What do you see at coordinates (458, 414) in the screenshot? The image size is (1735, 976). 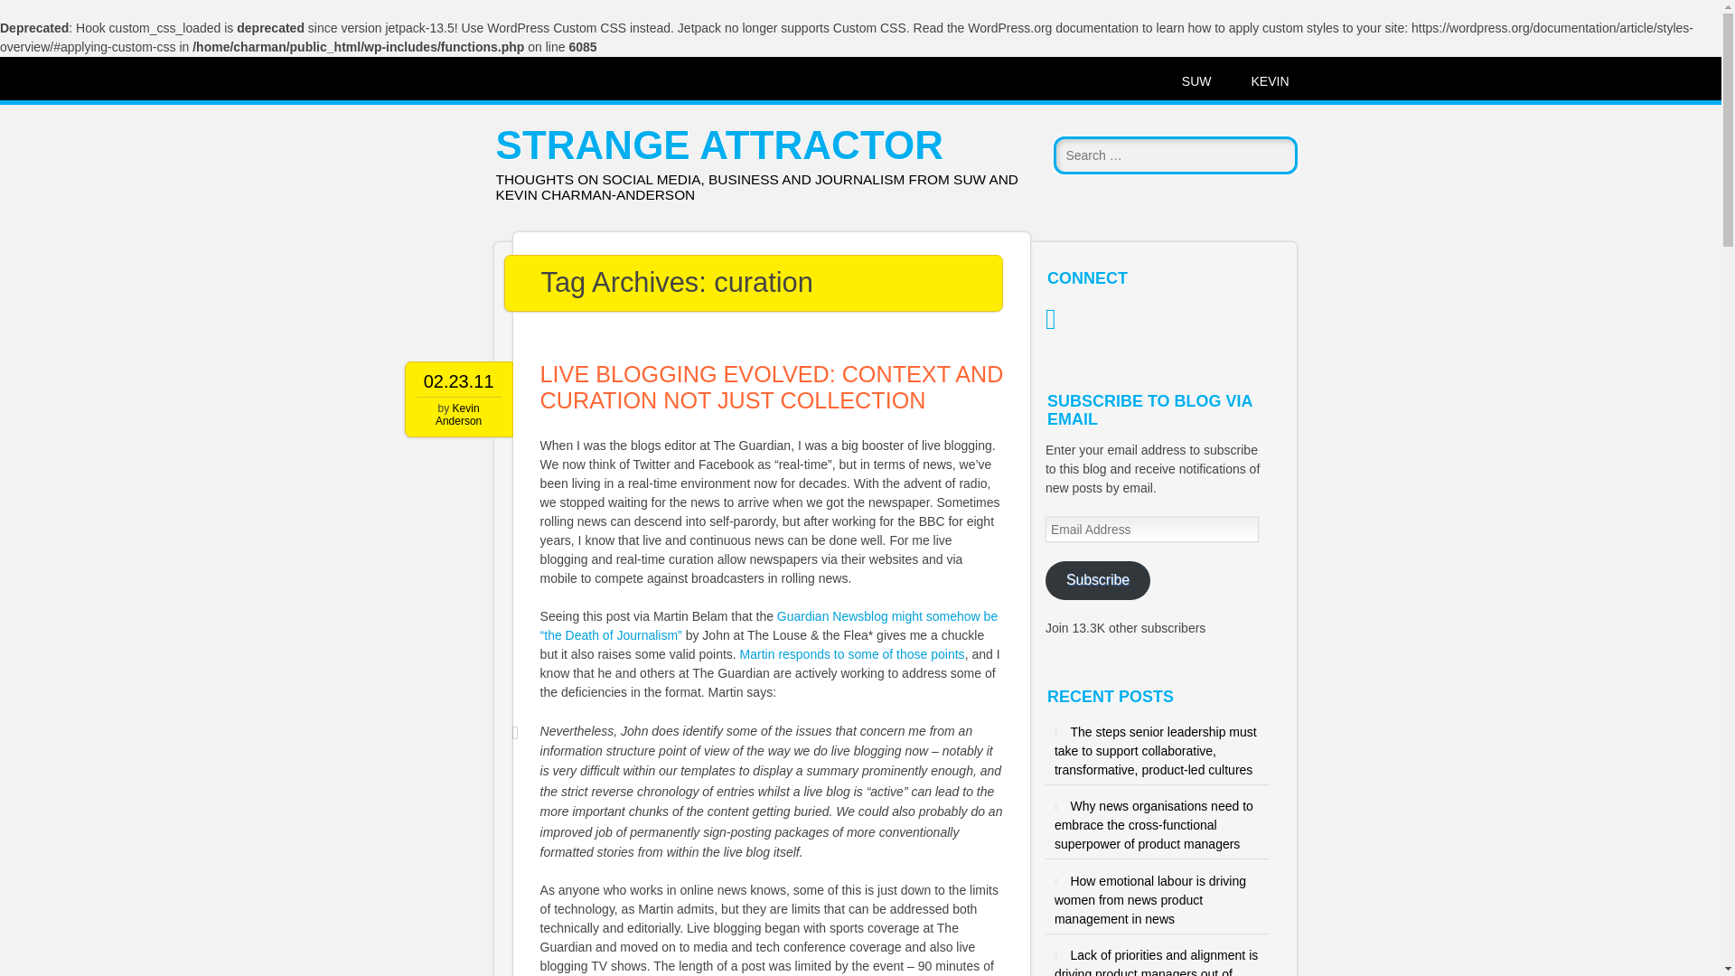 I see `View all posts by Kevin Anderson` at bounding box center [458, 414].